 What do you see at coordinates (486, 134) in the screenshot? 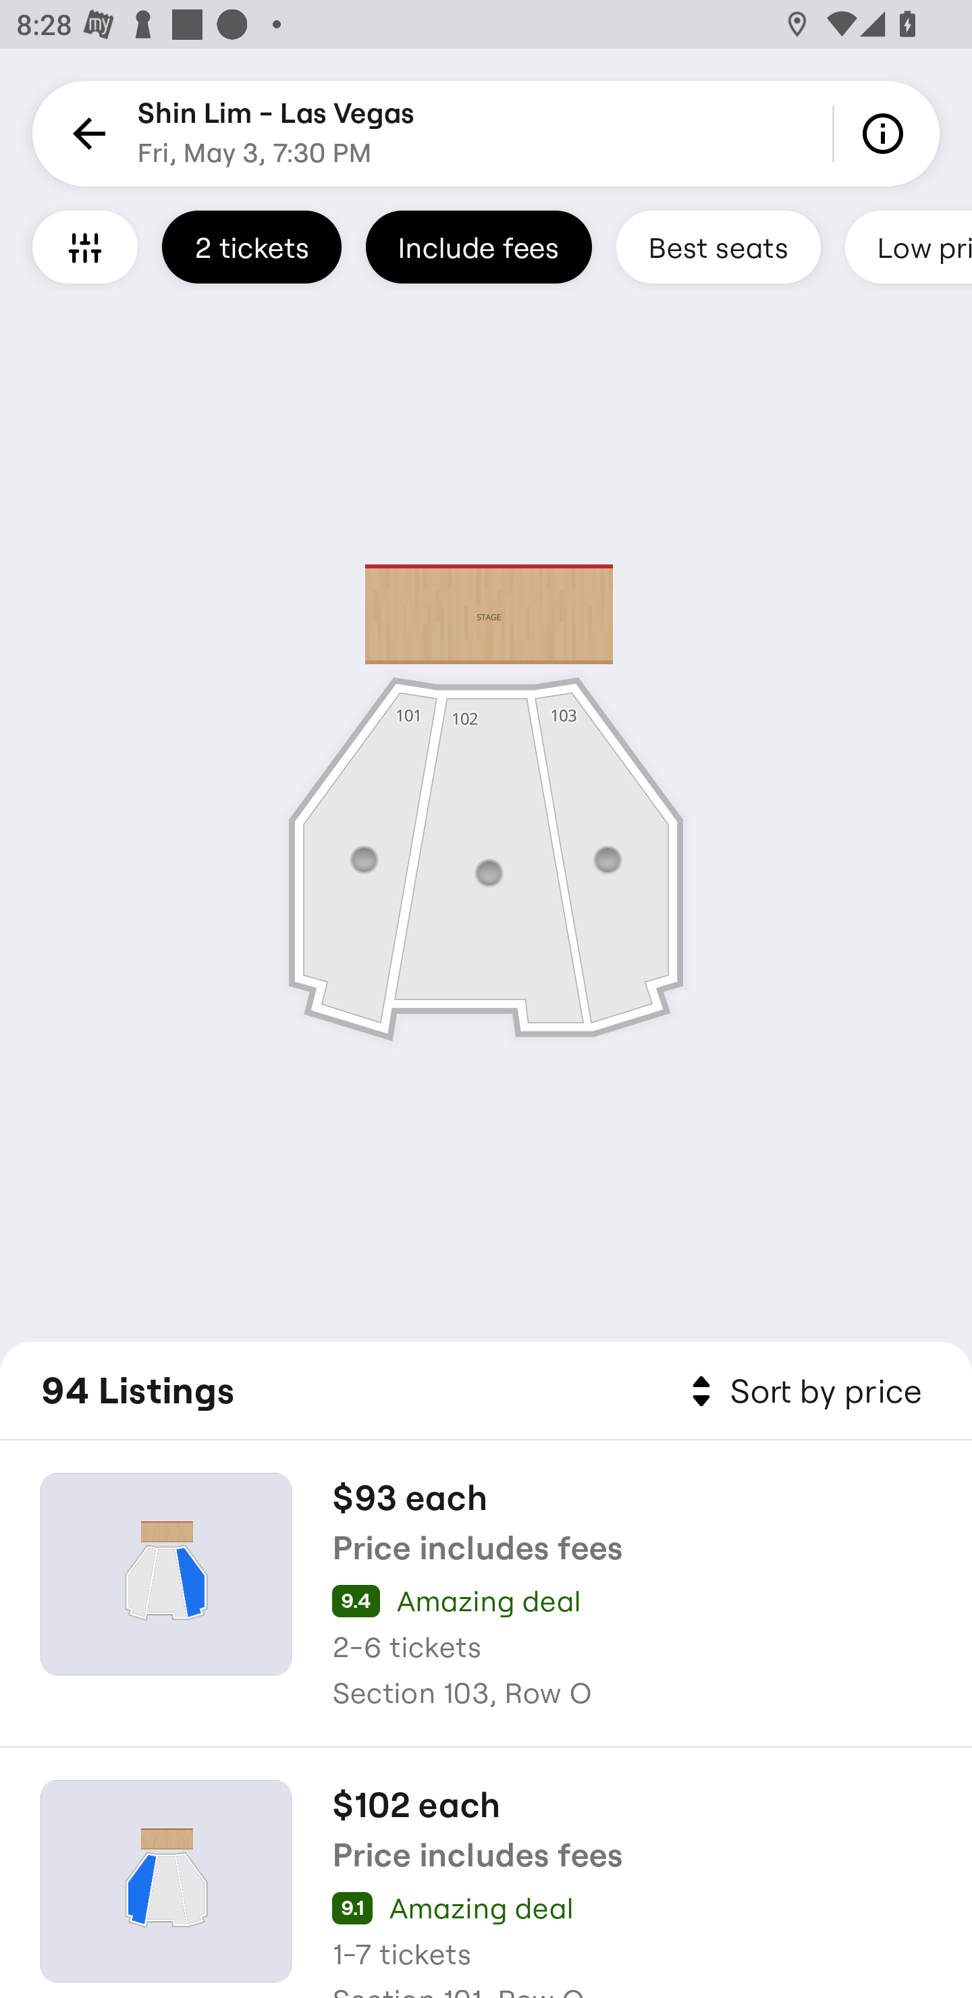
I see `Back Shin Lim - Las Vegas Fri, May 3, 7:30 PM Info` at bounding box center [486, 134].